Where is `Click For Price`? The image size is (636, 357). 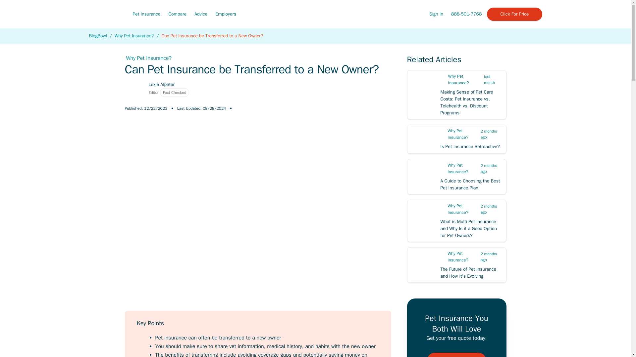
Click For Price is located at coordinates (514, 14).